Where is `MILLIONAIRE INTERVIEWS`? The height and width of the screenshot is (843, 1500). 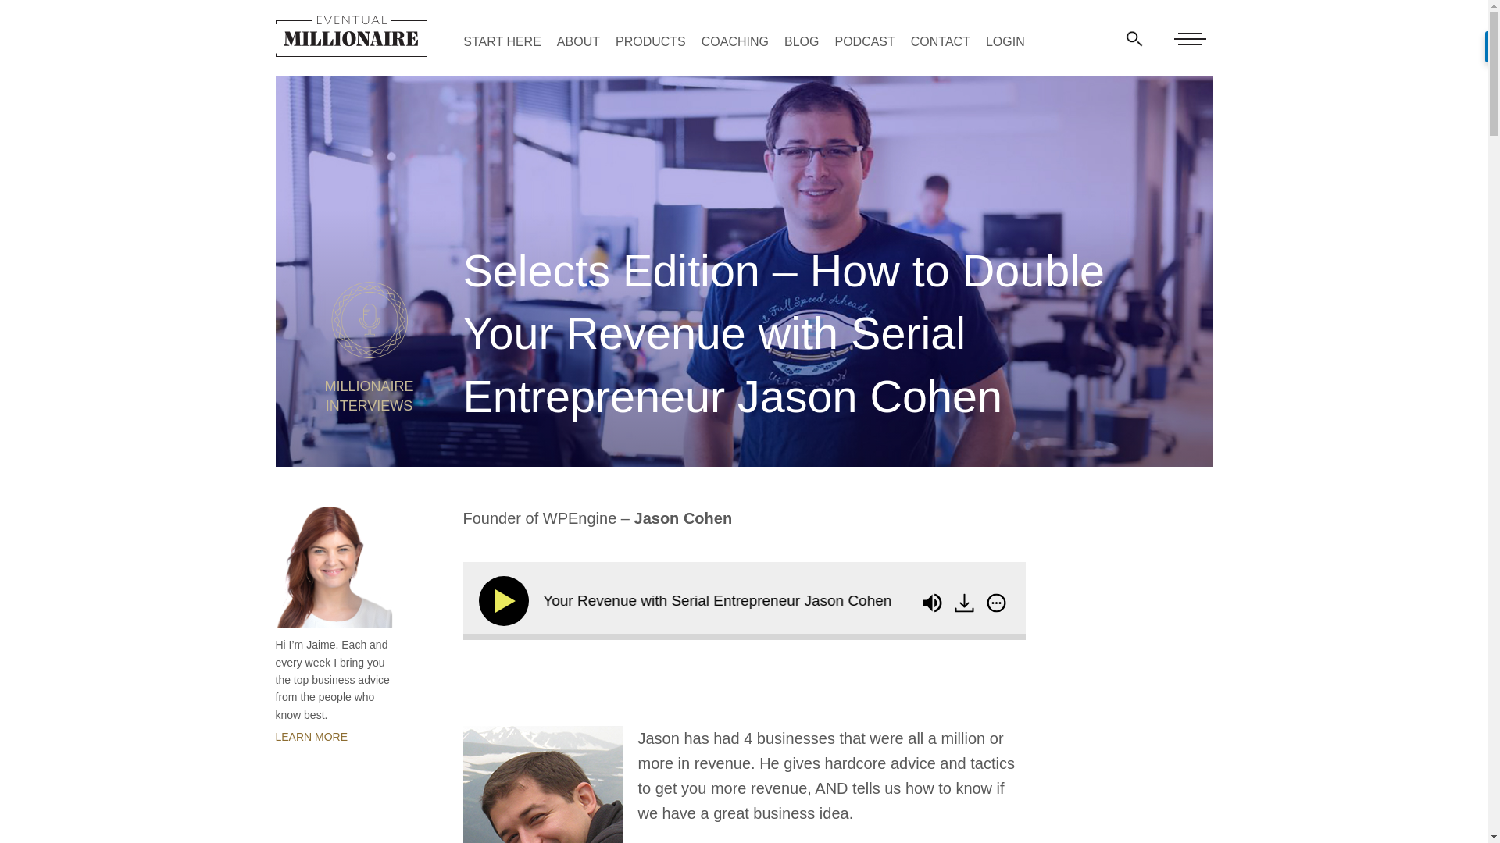 MILLIONAIRE INTERVIEWS is located at coordinates (369, 412).